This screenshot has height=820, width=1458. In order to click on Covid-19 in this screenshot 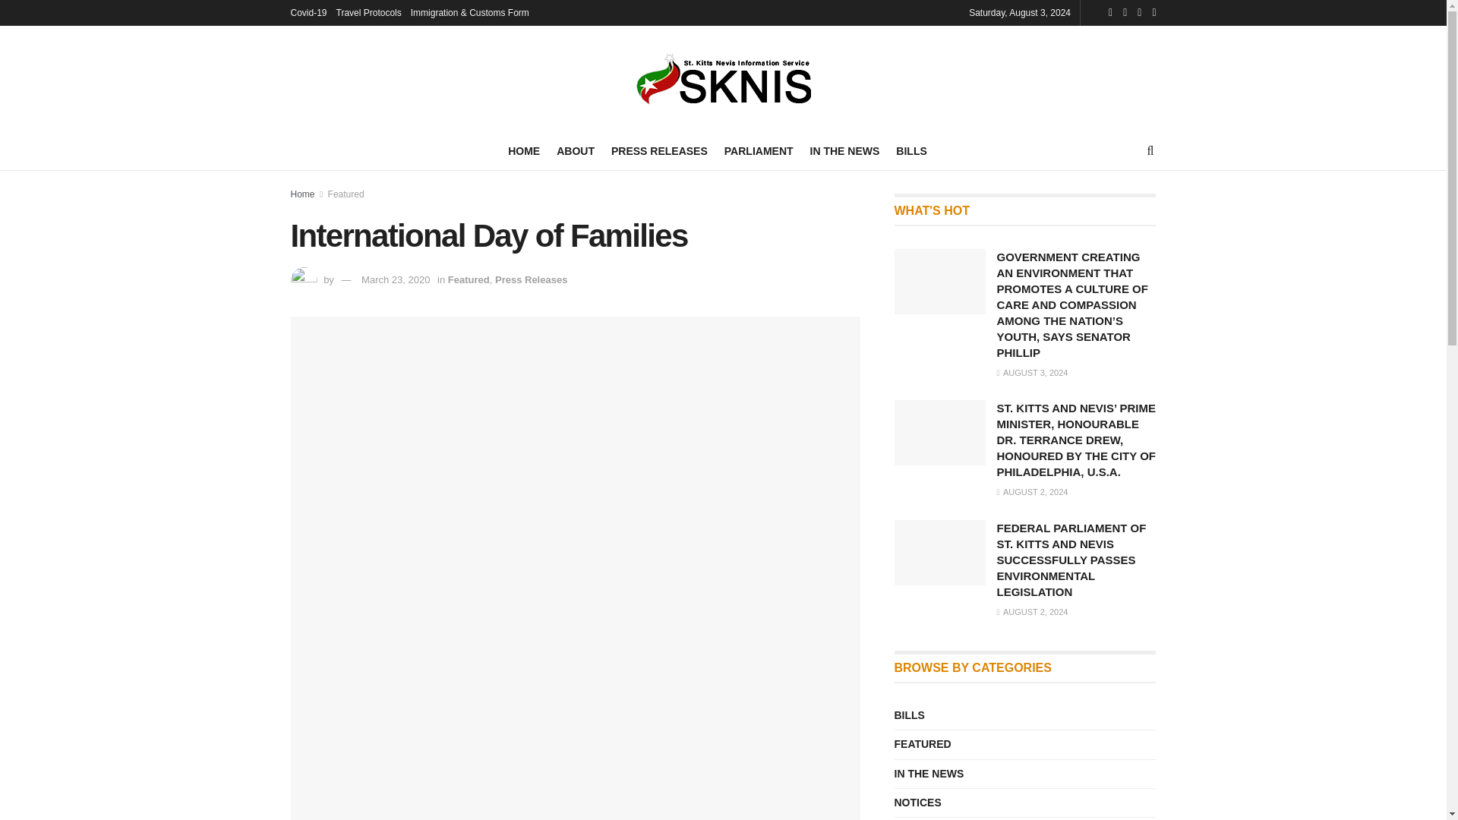, I will do `click(308, 12)`.